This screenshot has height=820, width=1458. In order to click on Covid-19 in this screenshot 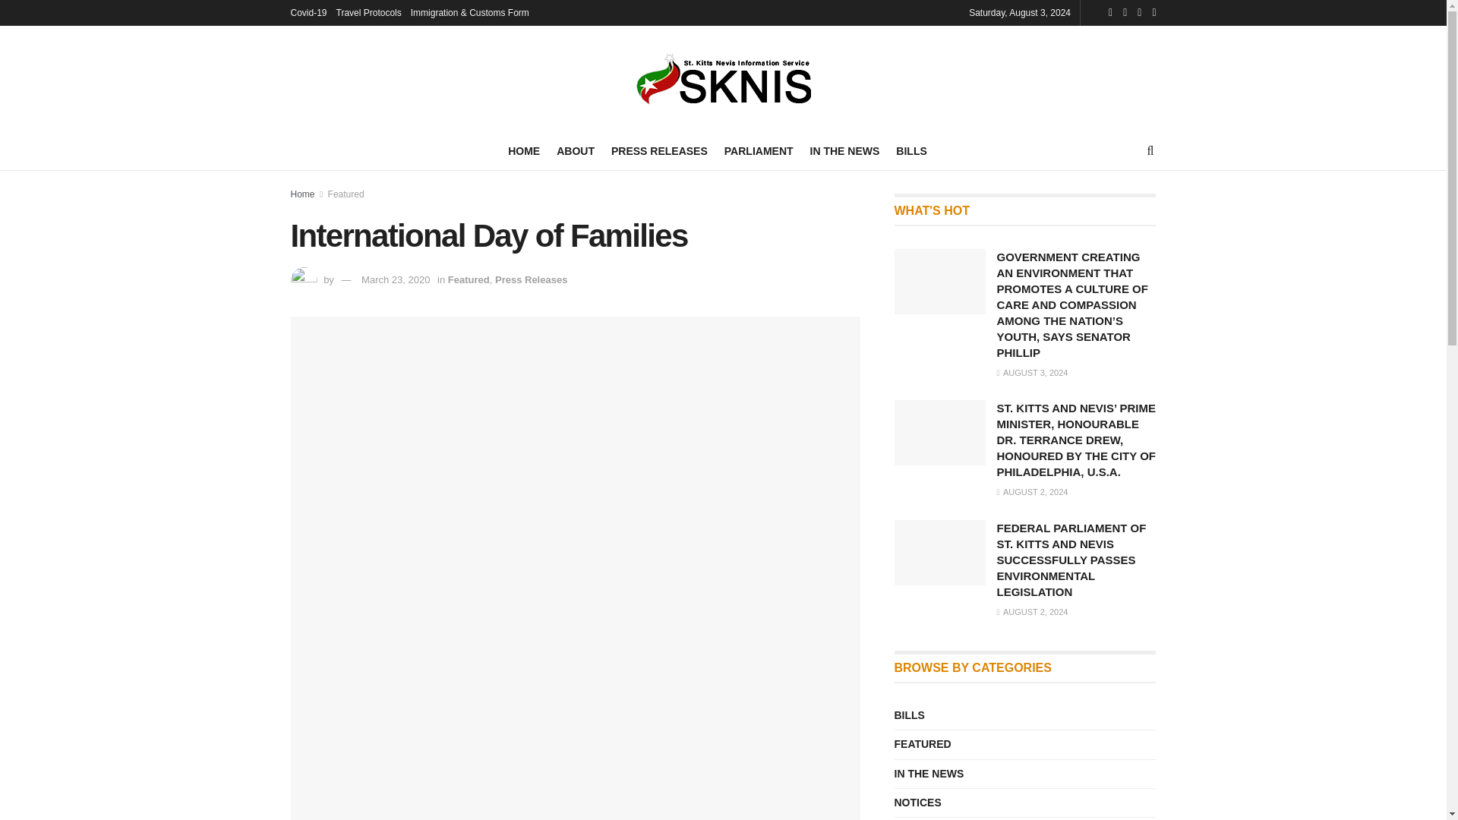, I will do `click(308, 12)`.